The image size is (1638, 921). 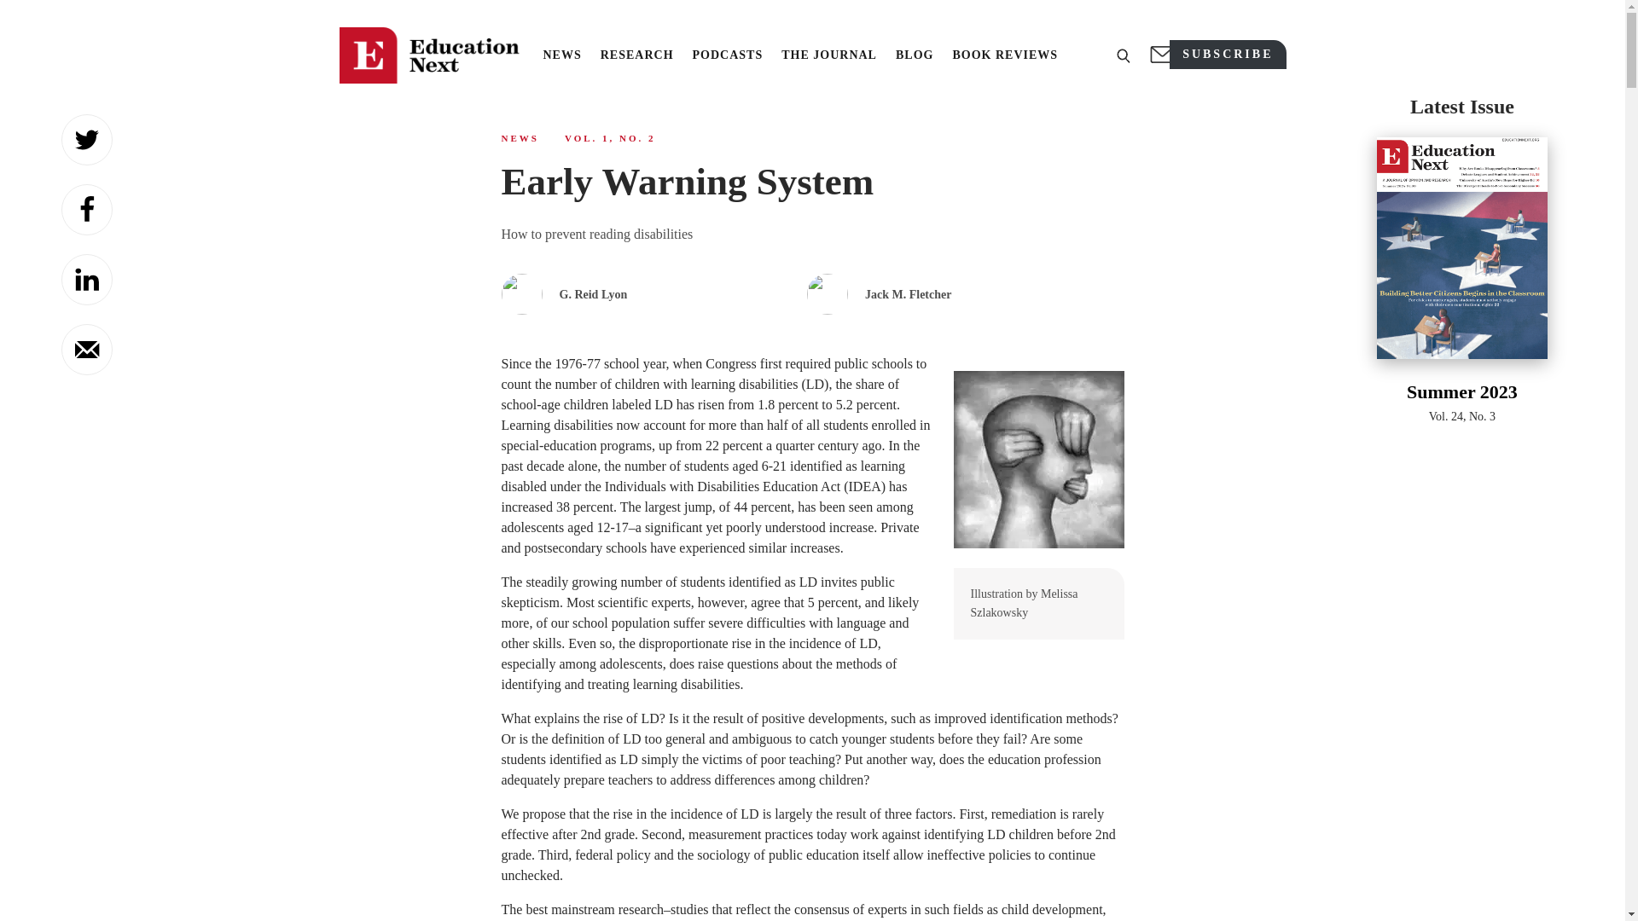 What do you see at coordinates (1227, 55) in the screenshot?
I see `SUBSCRIBE` at bounding box center [1227, 55].